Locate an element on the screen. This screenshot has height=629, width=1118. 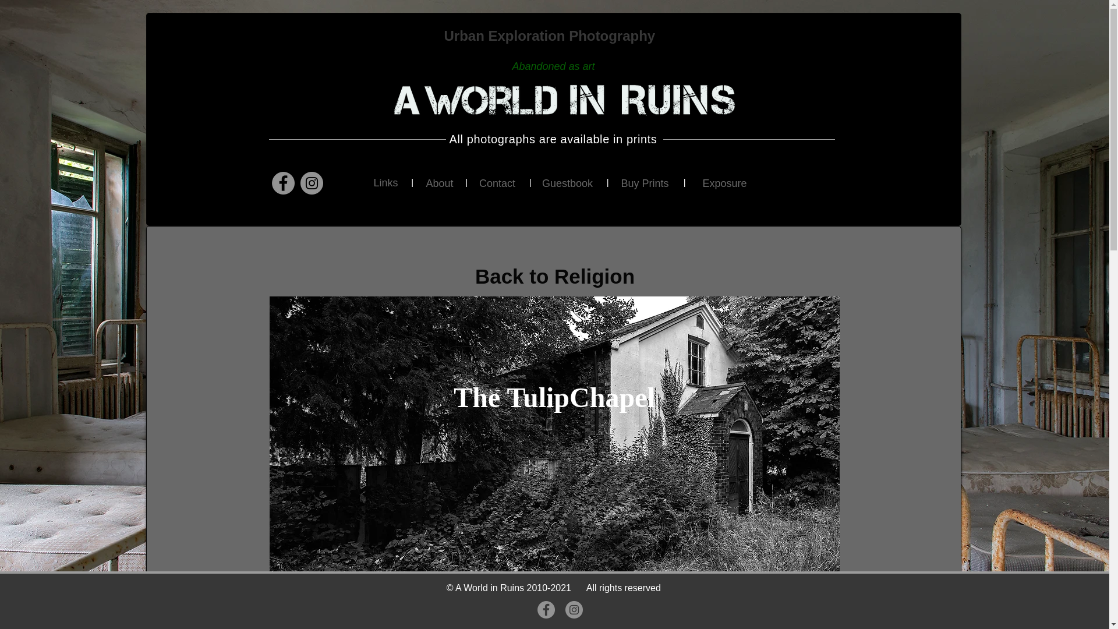
About is located at coordinates (440, 183).